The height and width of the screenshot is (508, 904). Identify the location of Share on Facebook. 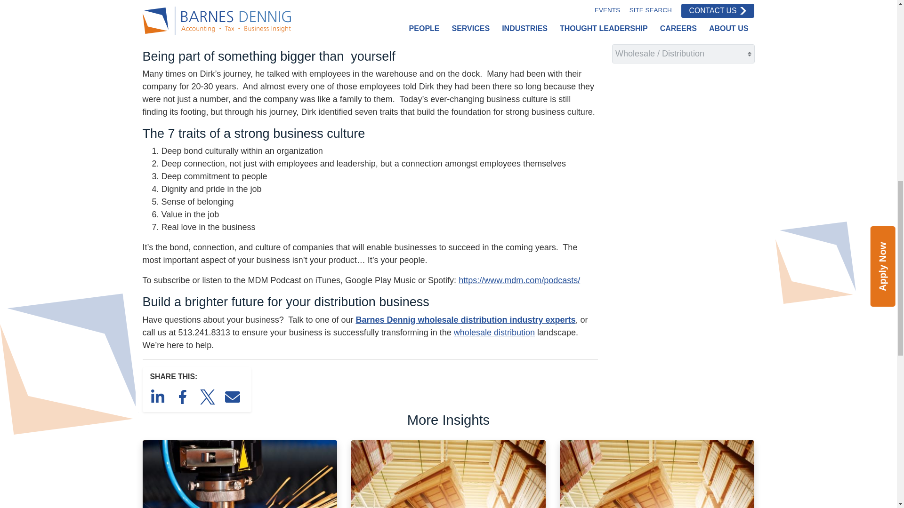
(185, 396).